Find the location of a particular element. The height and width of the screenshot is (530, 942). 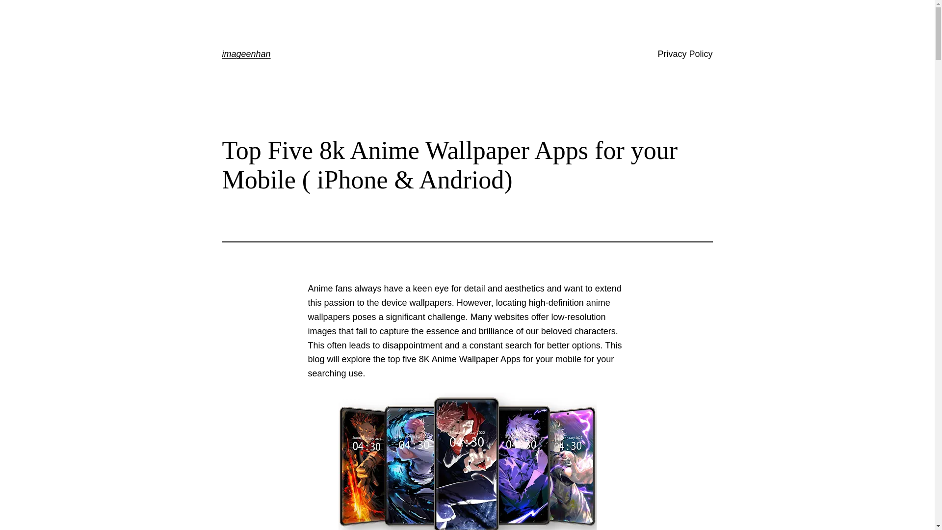

Privacy Policy is located at coordinates (685, 54).